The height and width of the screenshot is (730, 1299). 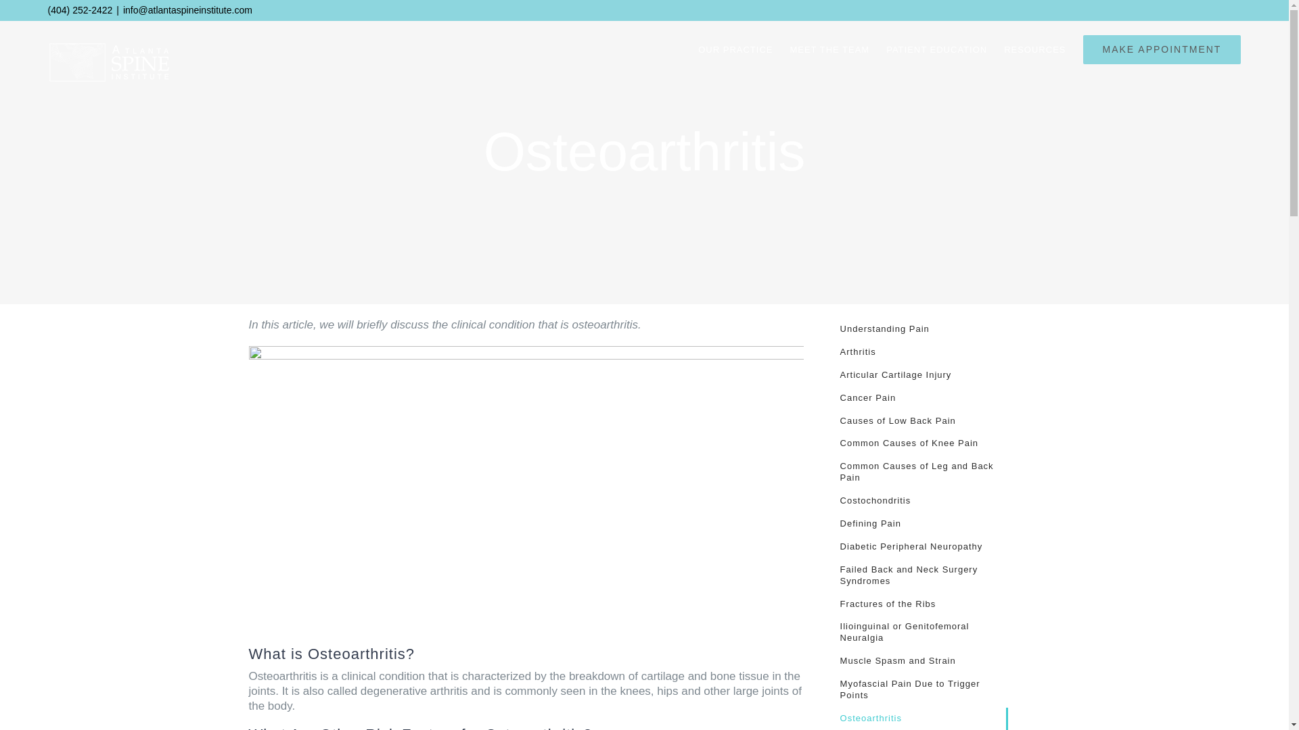 I want to click on Back to Parent Page, so click(x=917, y=330).